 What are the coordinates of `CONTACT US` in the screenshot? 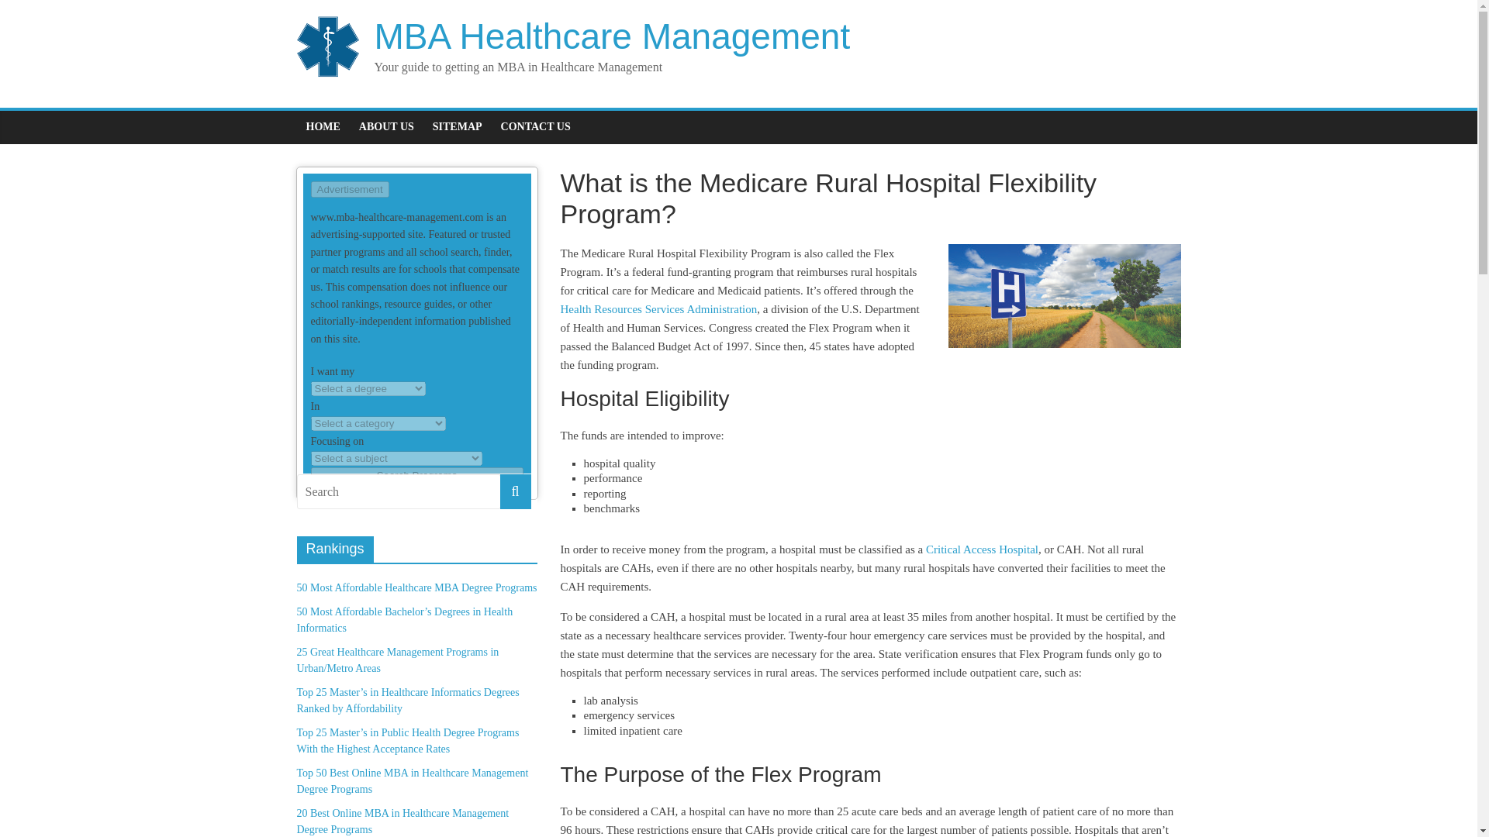 It's located at (535, 126).